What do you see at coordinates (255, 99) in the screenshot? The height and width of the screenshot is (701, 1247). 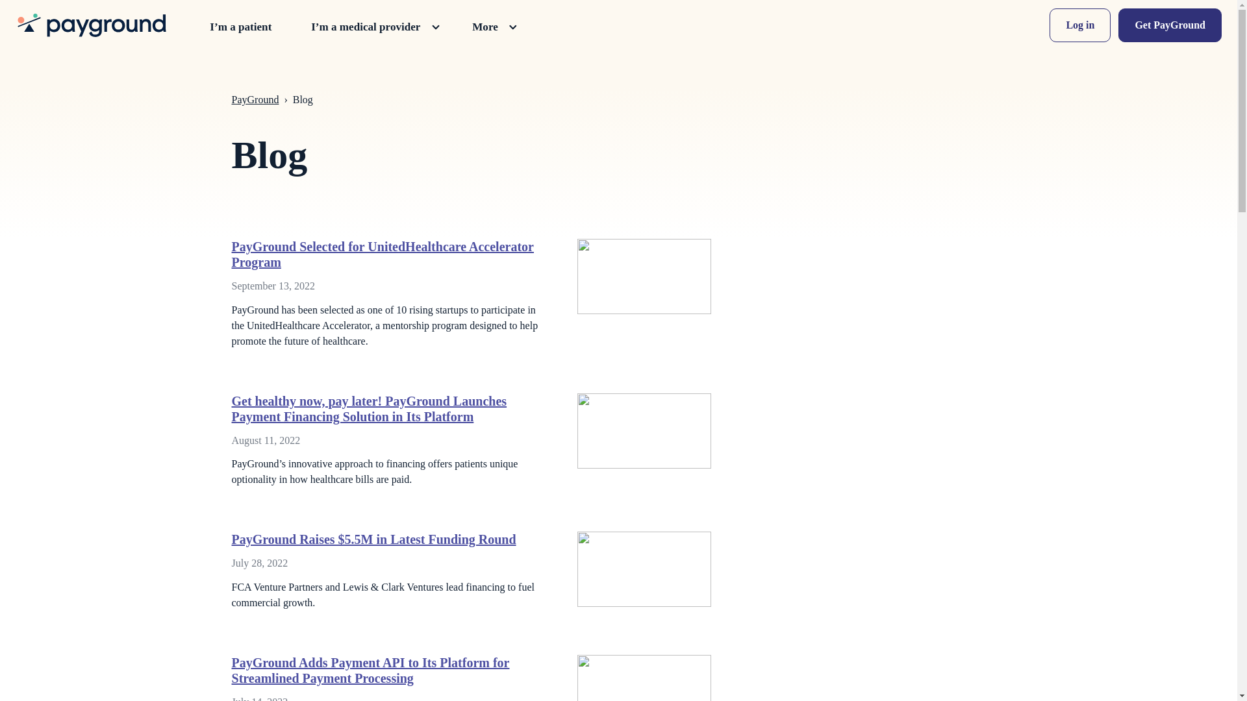 I see `PayGround` at bounding box center [255, 99].